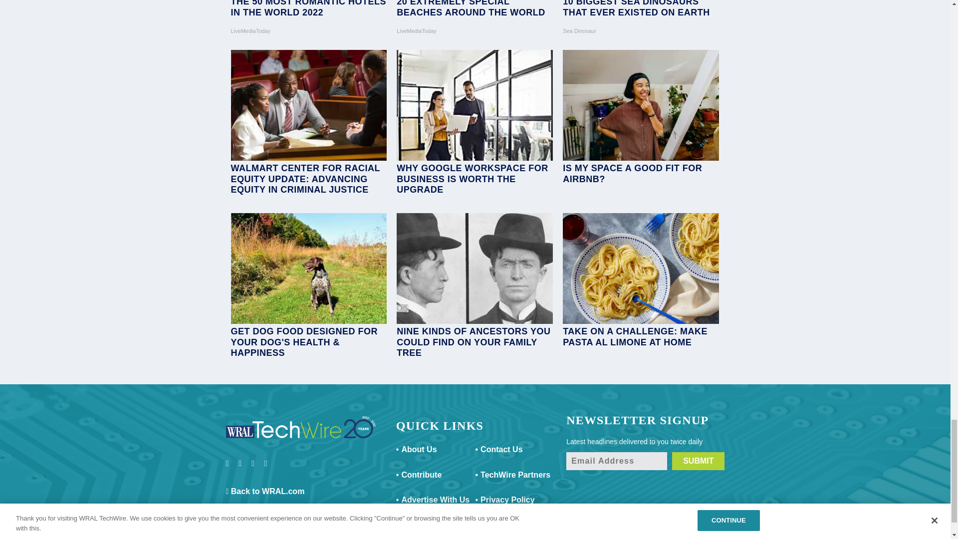 This screenshot has width=958, height=539. I want to click on SUBMIT, so click(698, 461).